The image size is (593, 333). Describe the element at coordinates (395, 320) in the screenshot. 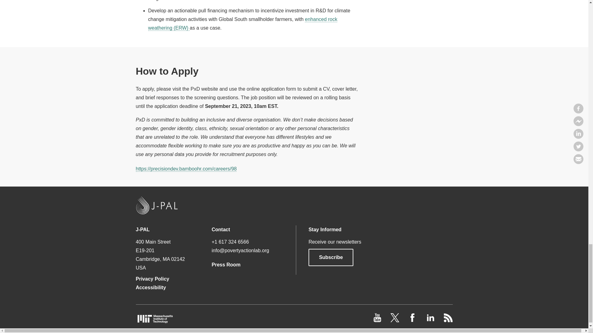

I see `twitter` at that location.